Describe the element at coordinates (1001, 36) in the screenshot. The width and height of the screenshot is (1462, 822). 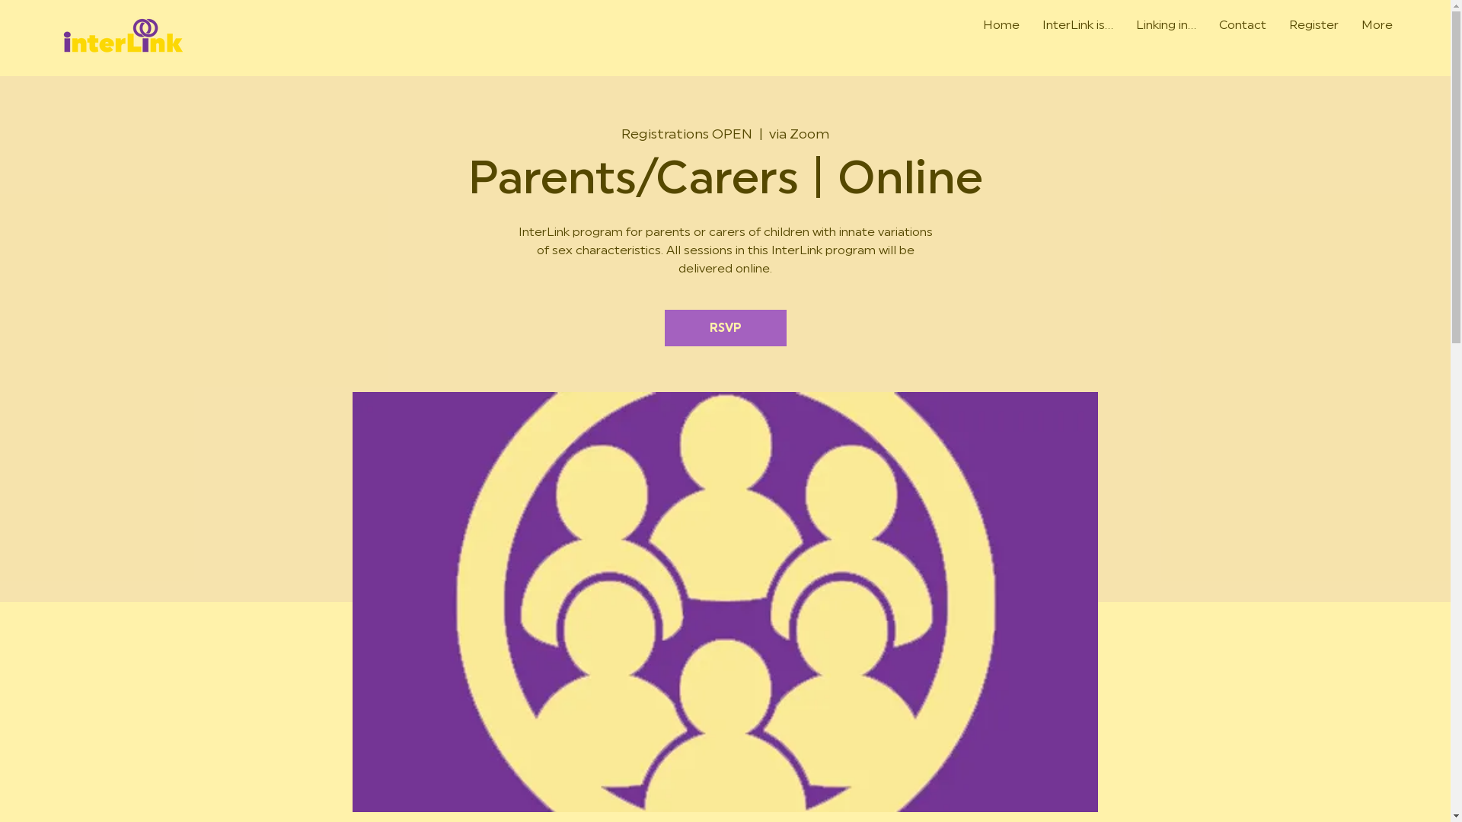
I see `Home` at that location.